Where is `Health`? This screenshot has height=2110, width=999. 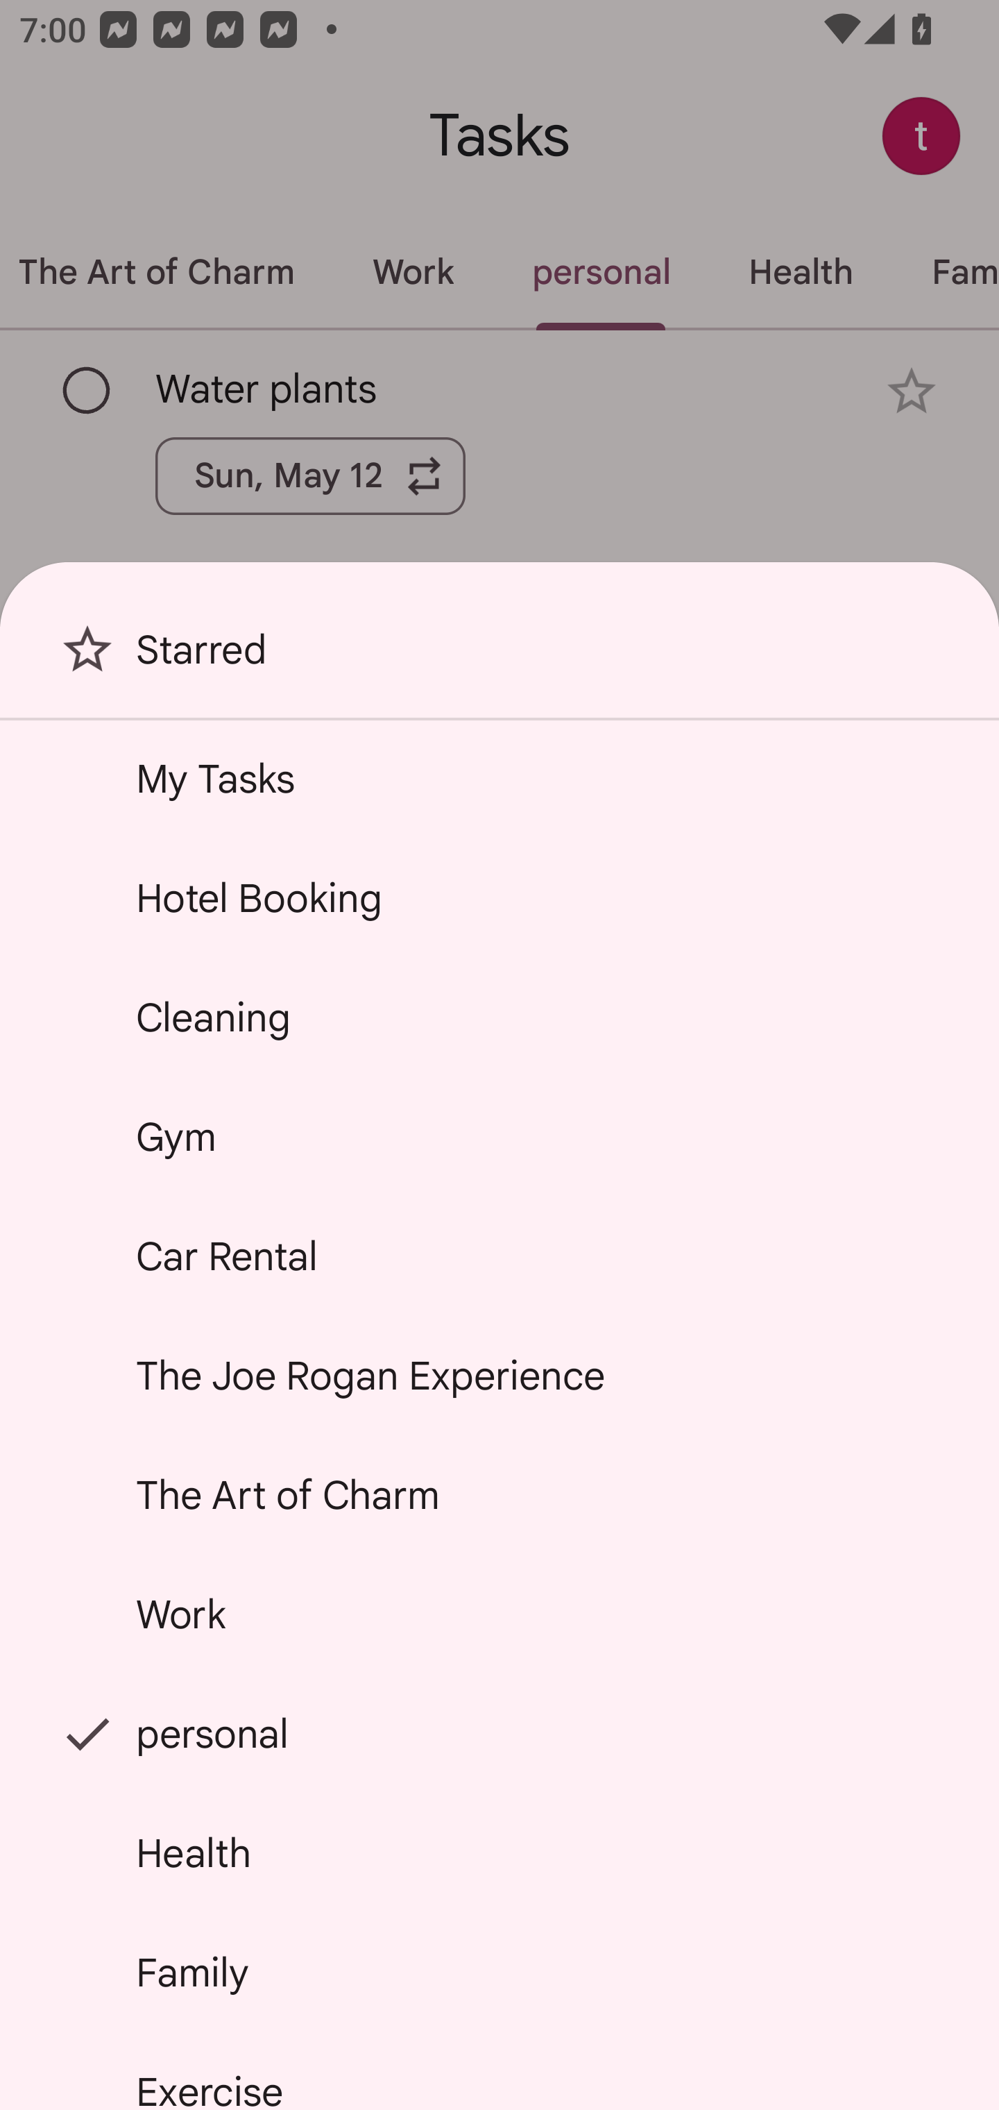 Health is located at coordinates (499, 1853).